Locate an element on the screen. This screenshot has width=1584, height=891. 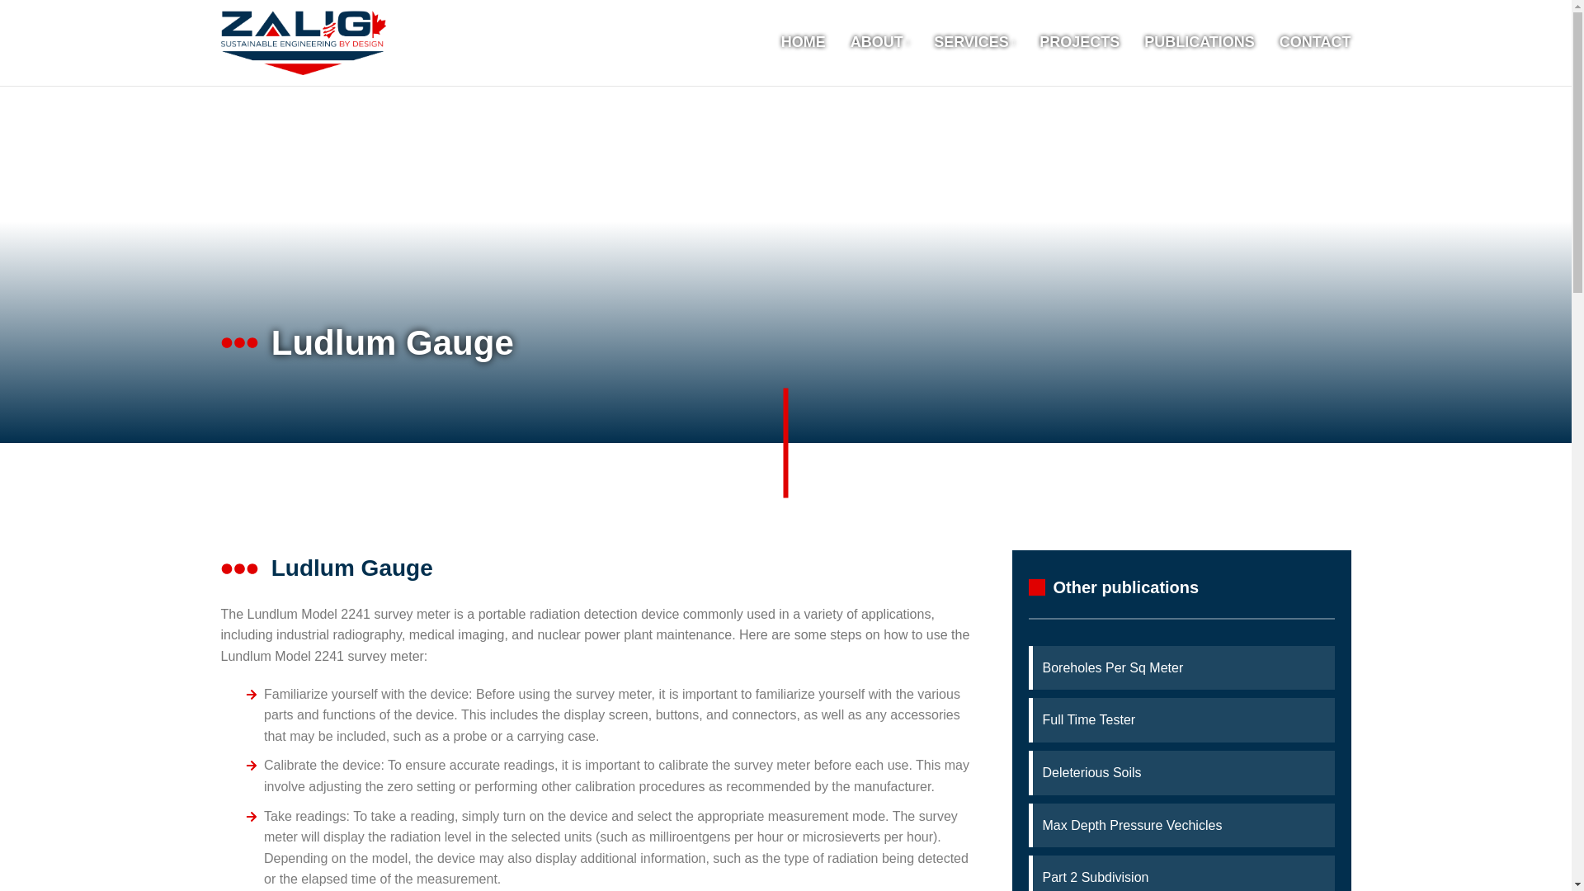
CONTACT is located at coordinates (1315, 43).